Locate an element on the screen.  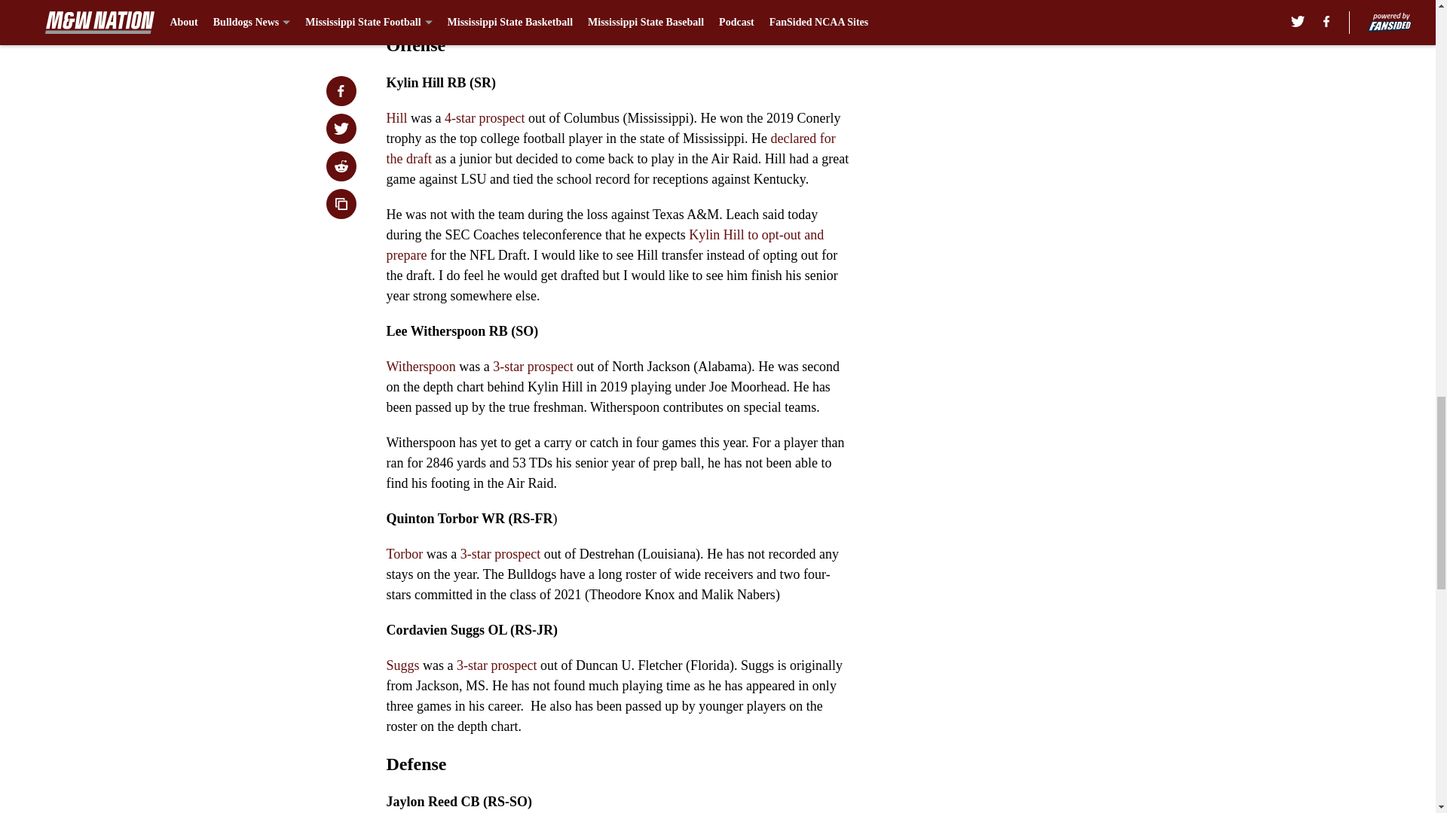
4-star prospect is located at coordinates (484, 117).